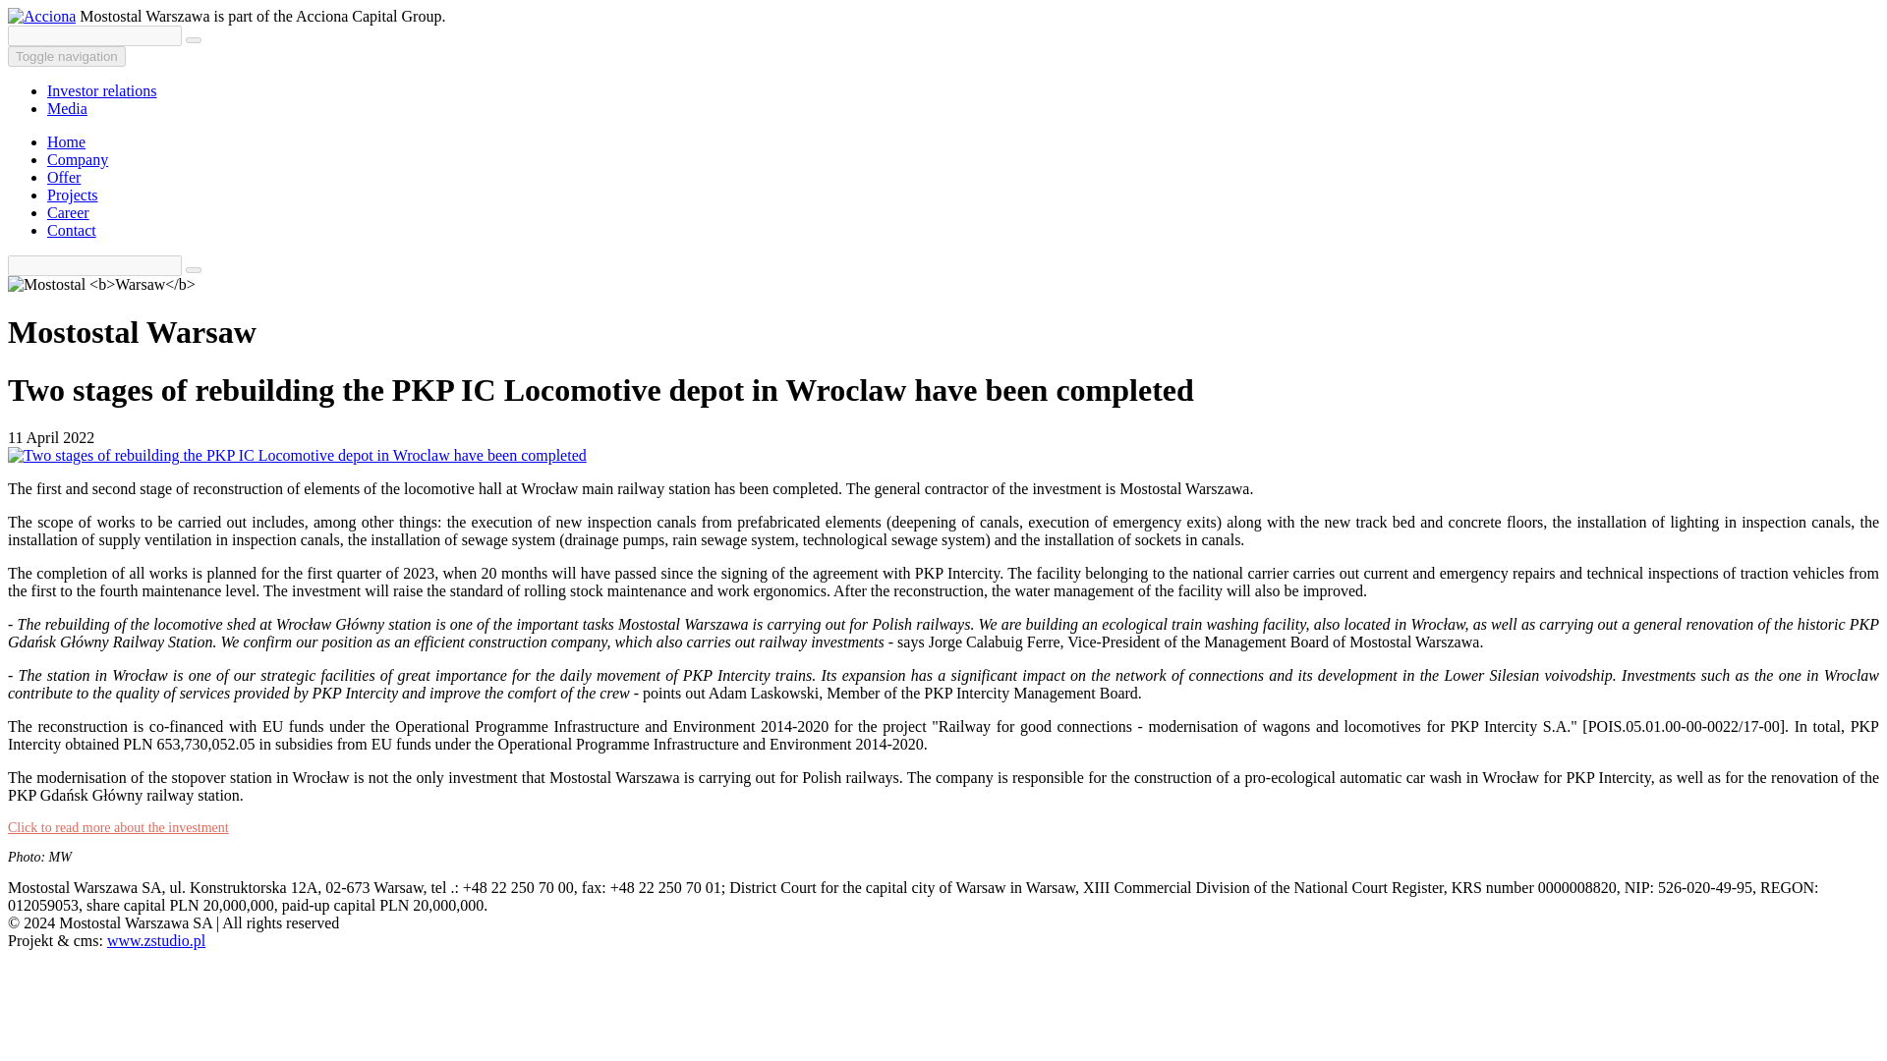 The image size is (1887, 1061). Describe the element at coordinates (118, 827) in the screenshot. I see `Click to read more about the investment` at that location.